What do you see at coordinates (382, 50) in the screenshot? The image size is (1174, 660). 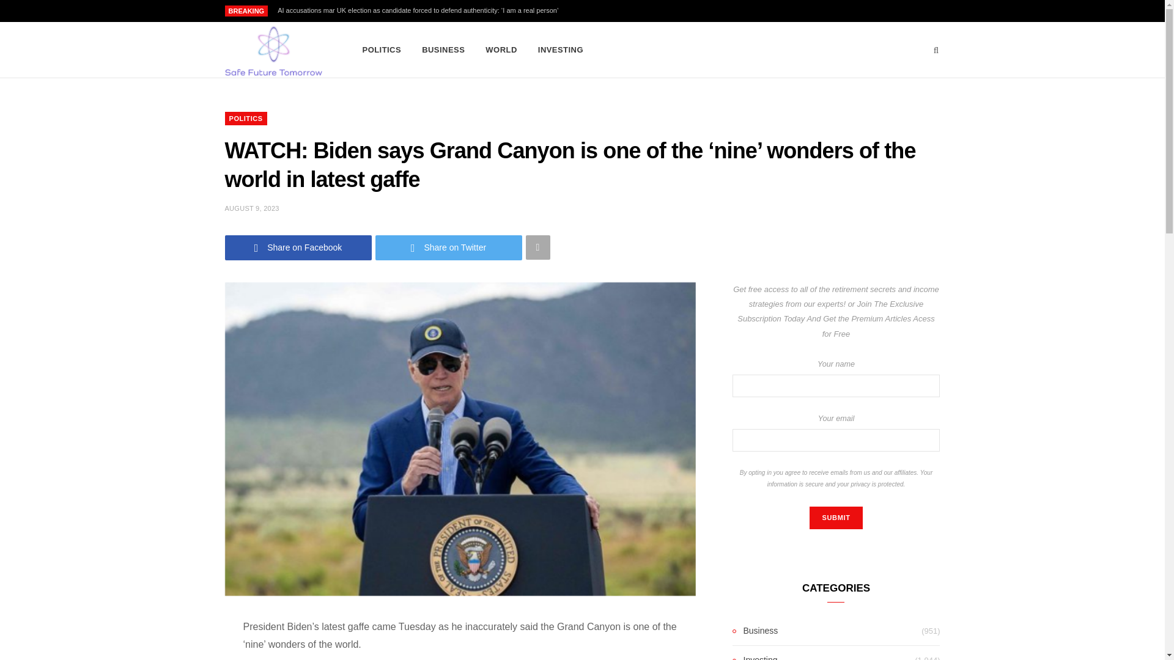 I see `POLITICS` at bounding box center [382, 50].